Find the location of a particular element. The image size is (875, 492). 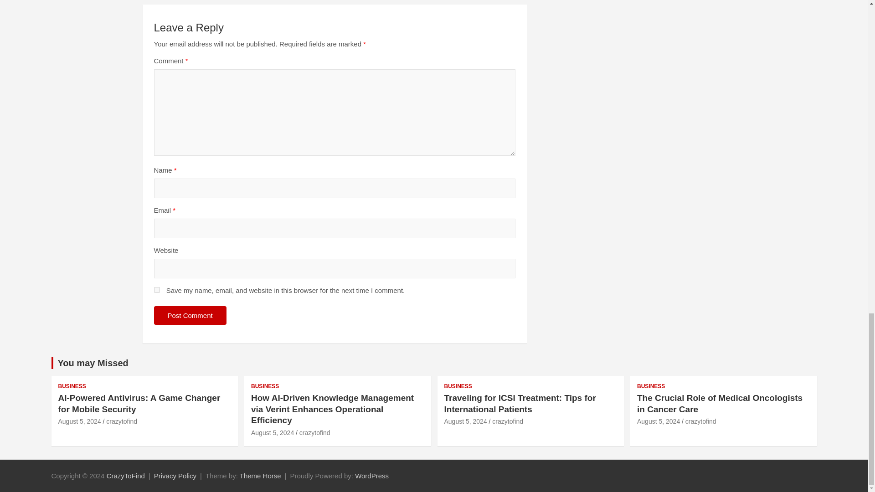

You may Missed is located at coordinates (93, 363).